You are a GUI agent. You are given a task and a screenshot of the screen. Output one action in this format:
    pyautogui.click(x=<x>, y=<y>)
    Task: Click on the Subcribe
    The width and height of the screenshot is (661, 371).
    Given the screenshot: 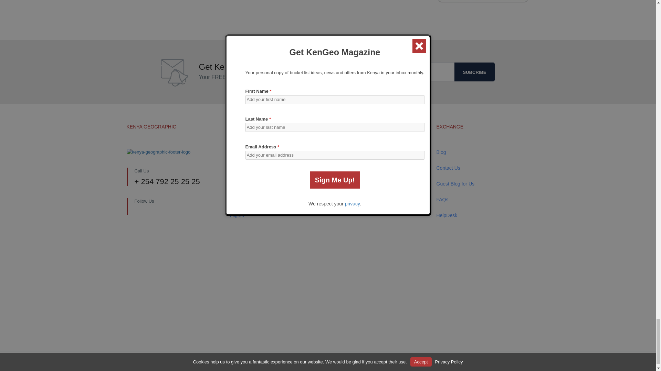 What is the action you would take?
    pyautogui.click(x=475, y=72)
    